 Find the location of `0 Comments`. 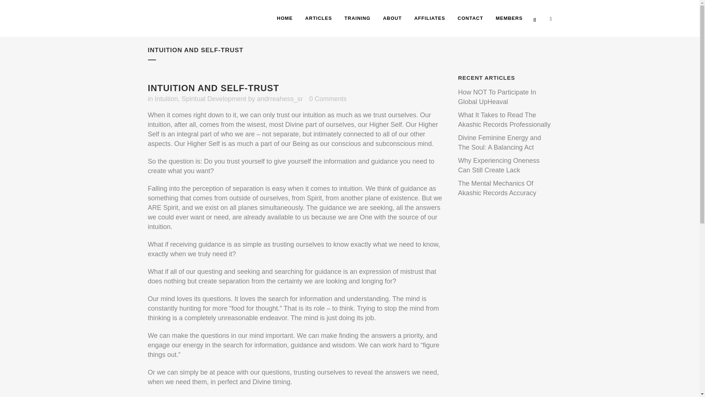

0 Comments is located at coordinates (328, 99).